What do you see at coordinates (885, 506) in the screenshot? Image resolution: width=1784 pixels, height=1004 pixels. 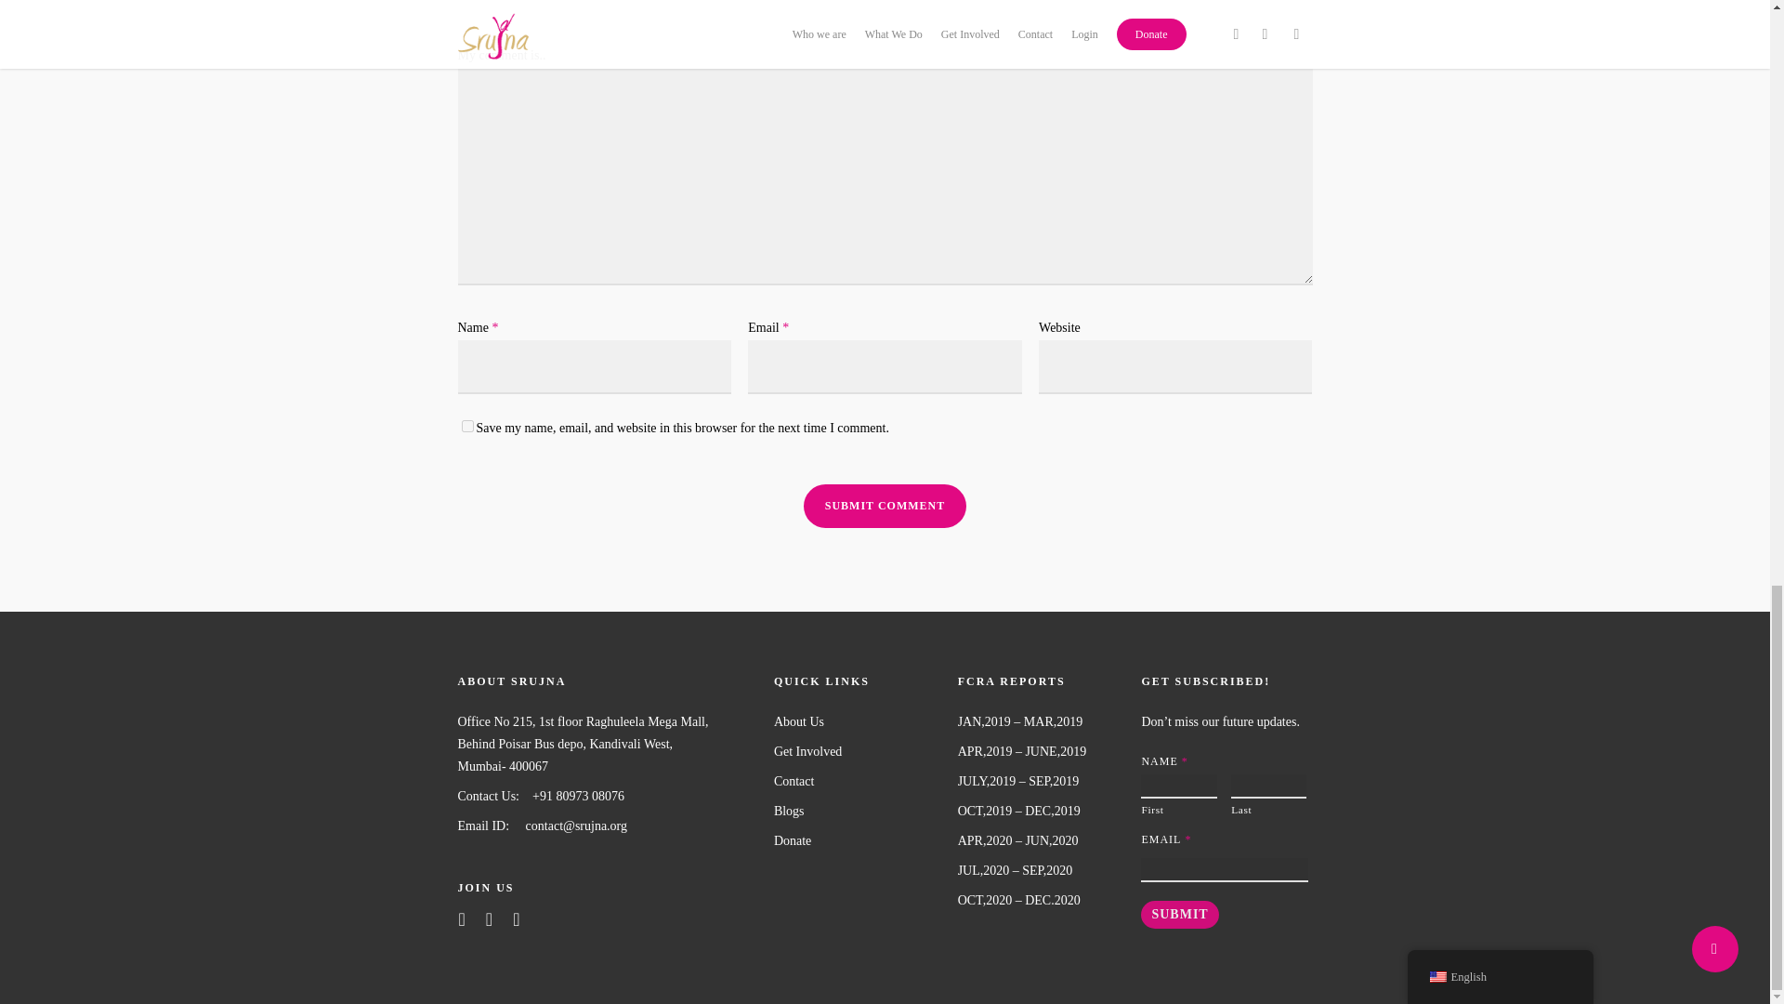 I see `Submit Comment` at bounding box center [885, 506].